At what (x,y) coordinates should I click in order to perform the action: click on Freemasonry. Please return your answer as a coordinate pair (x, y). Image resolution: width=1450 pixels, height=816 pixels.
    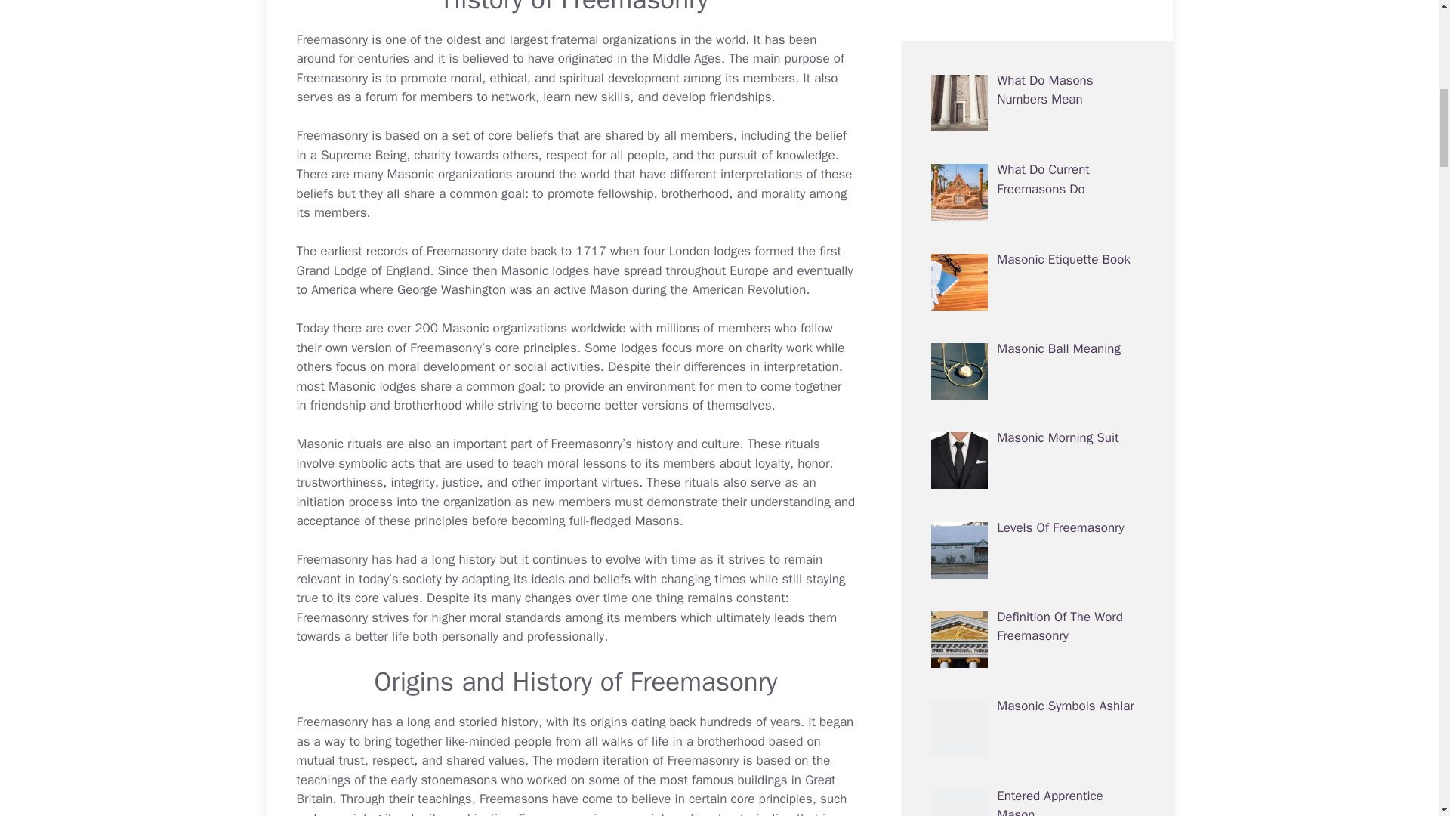
    Looking at the image, I should click on (332, 39).